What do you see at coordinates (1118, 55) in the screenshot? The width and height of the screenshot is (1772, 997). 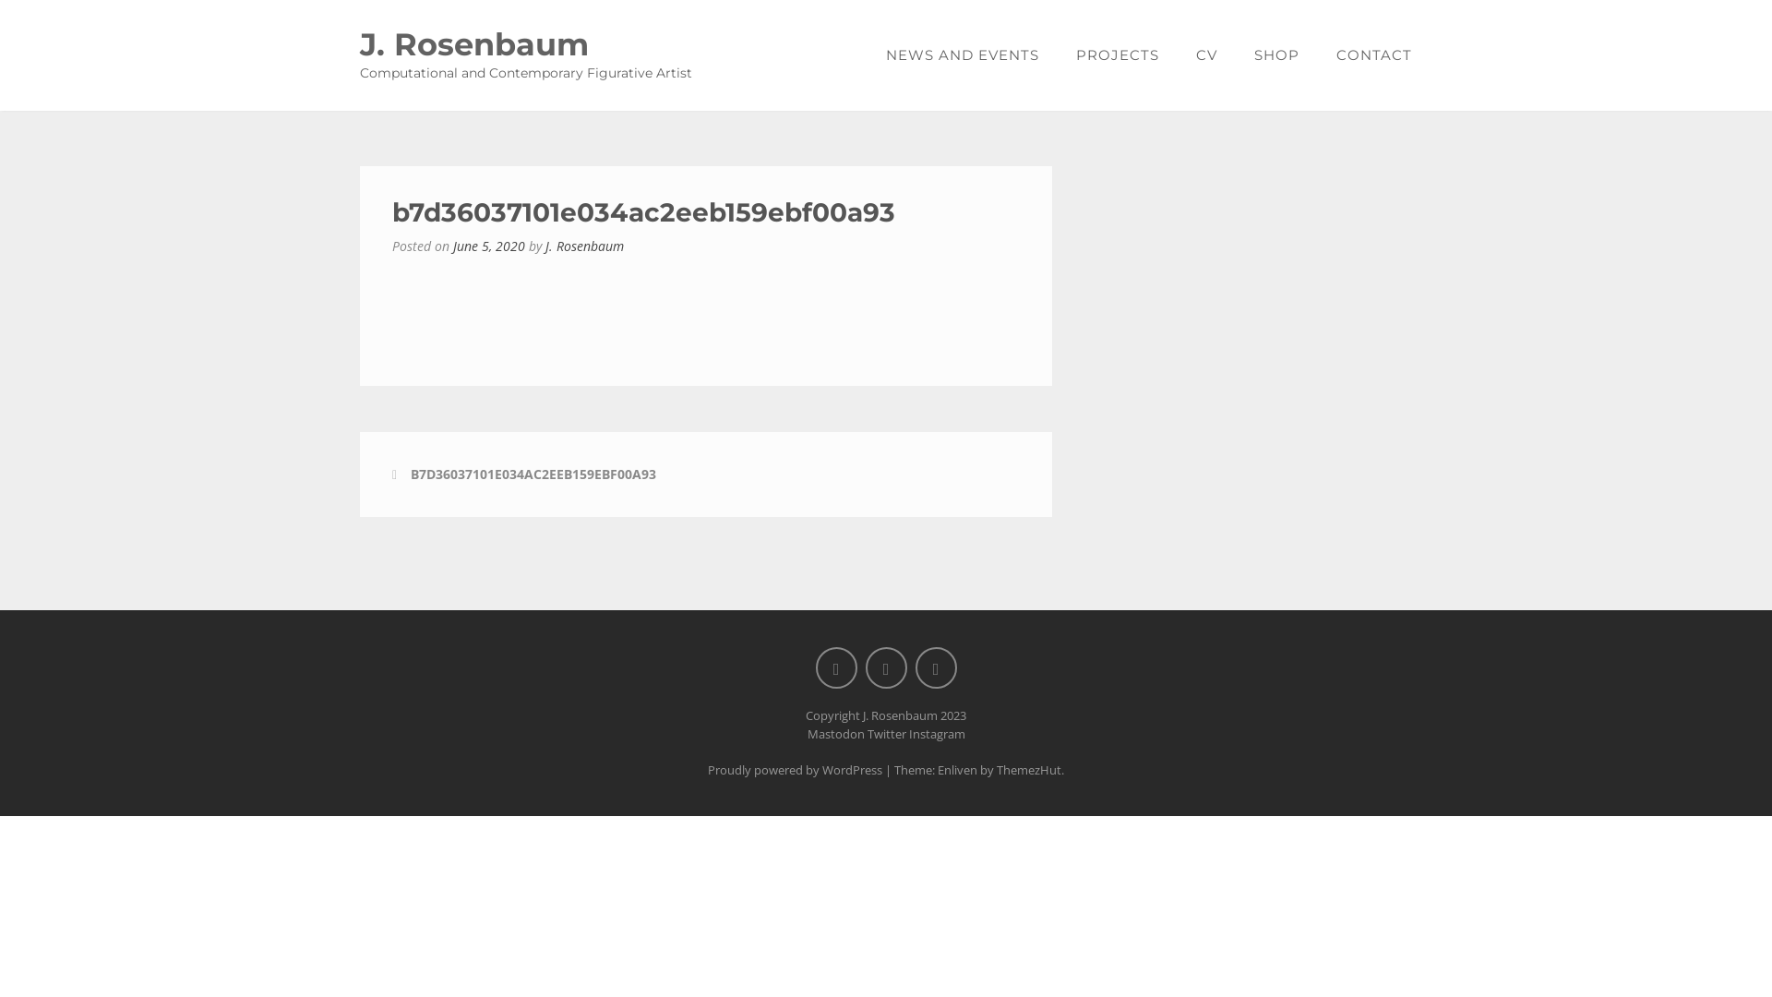 I see `PROJECTS` at bounding box center [1118, 55].